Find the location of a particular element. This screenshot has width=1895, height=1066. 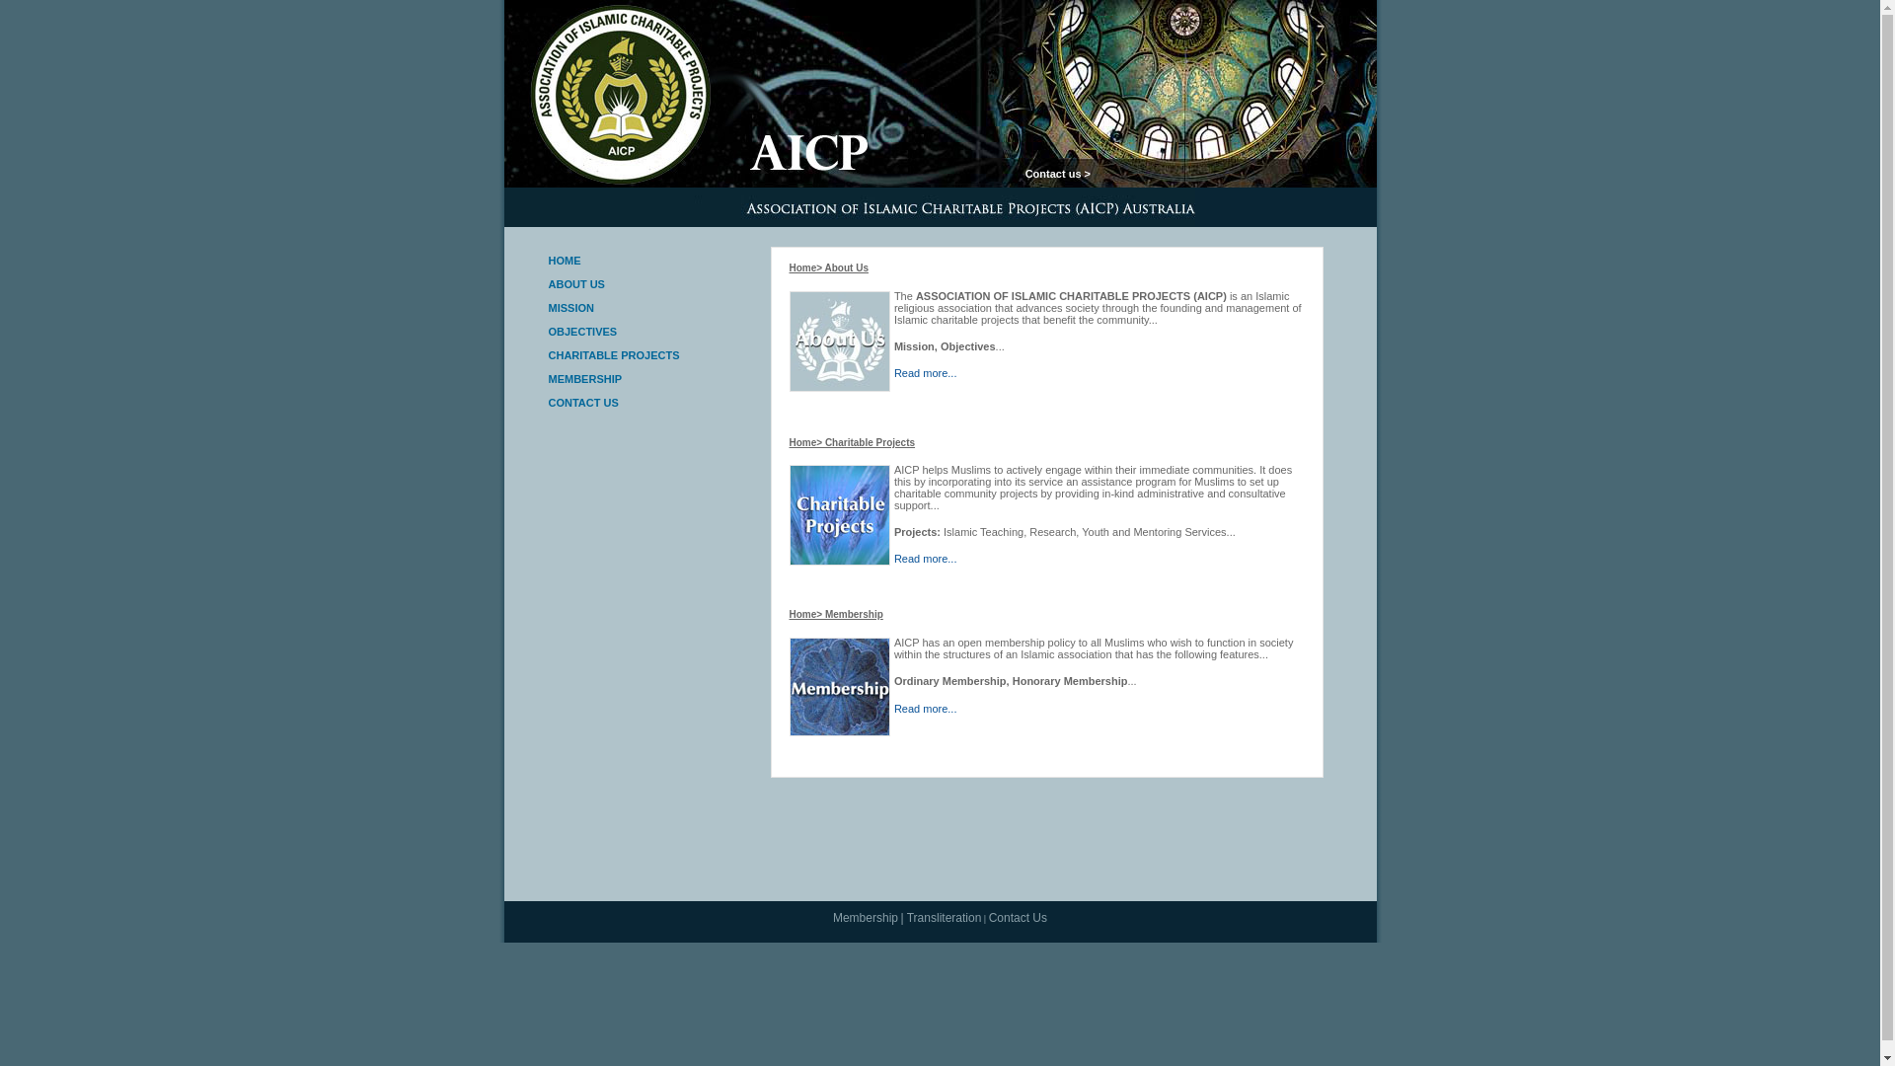

MEMBERSHIP is located at coordinates (586, 379).